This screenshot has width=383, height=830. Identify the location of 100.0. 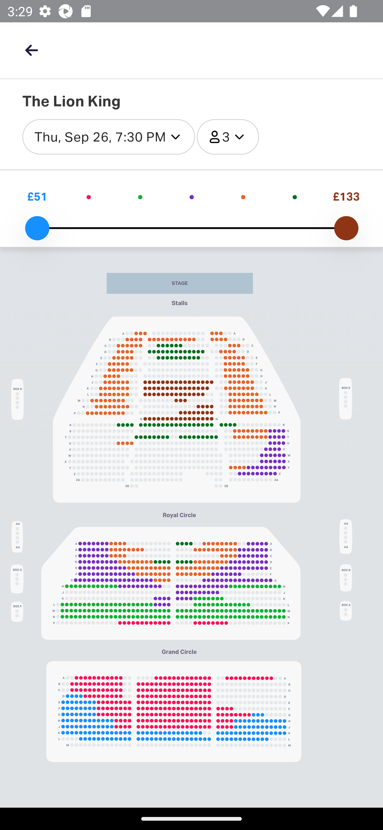
(346, 228).